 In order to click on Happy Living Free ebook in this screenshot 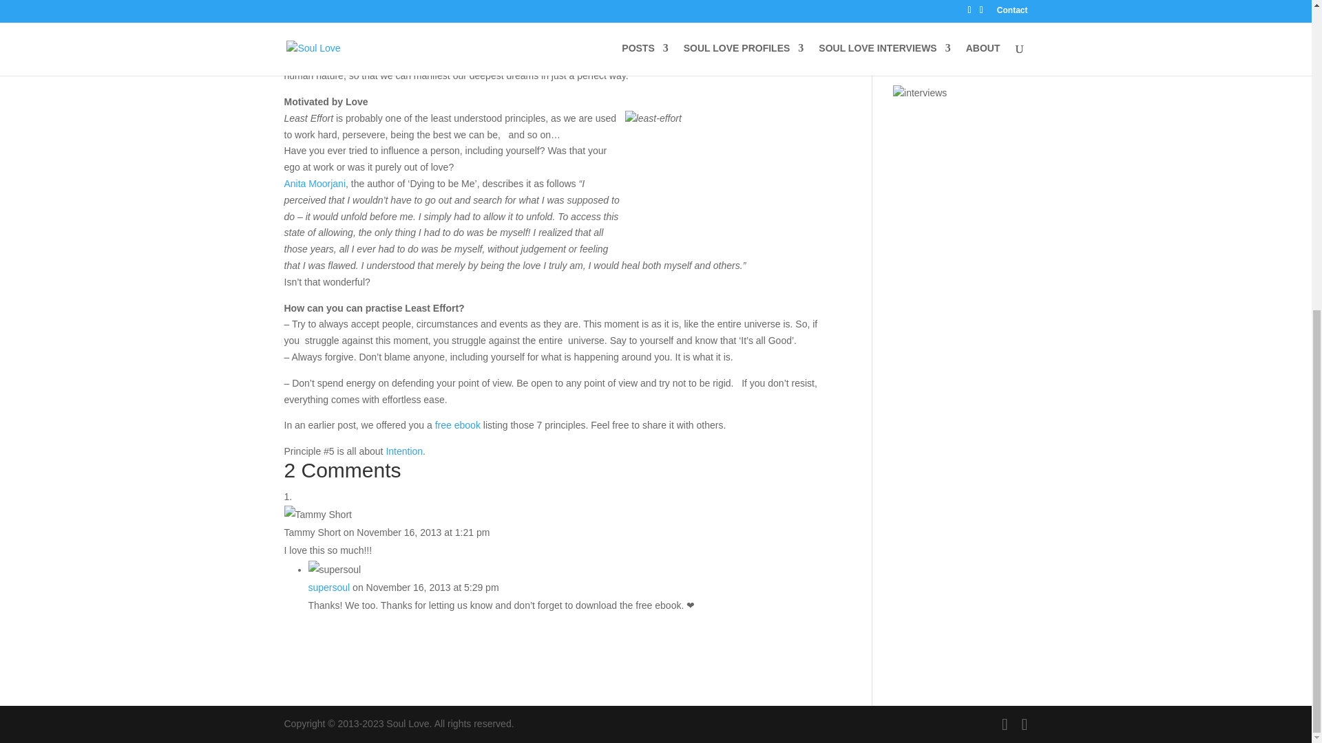, I will do `click(457, 425)`.